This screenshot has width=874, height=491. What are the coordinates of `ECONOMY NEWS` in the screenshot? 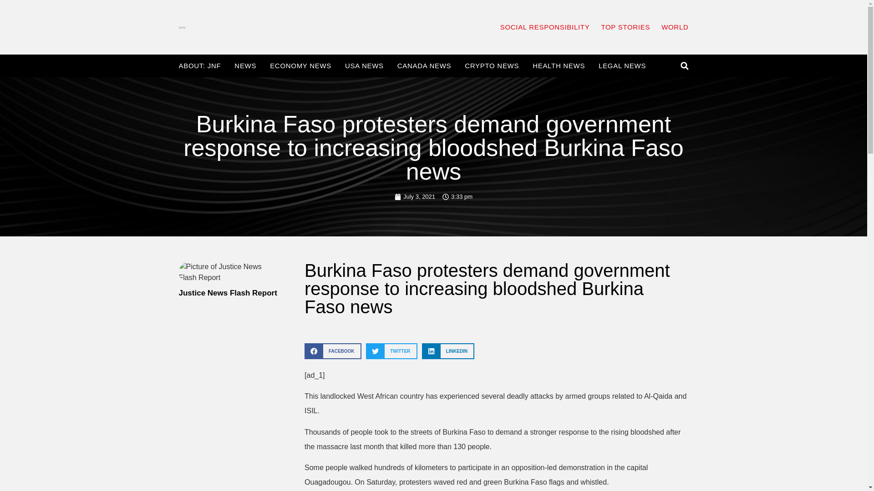 It's located at (300, 66).